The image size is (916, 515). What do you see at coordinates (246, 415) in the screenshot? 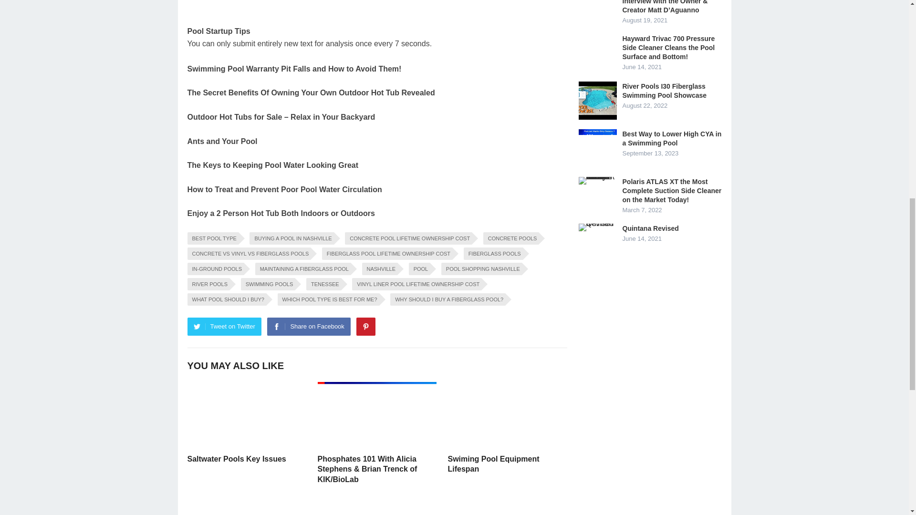
I see `Saltwater Pools Key Issues 2` at bounding box center [246, 415].